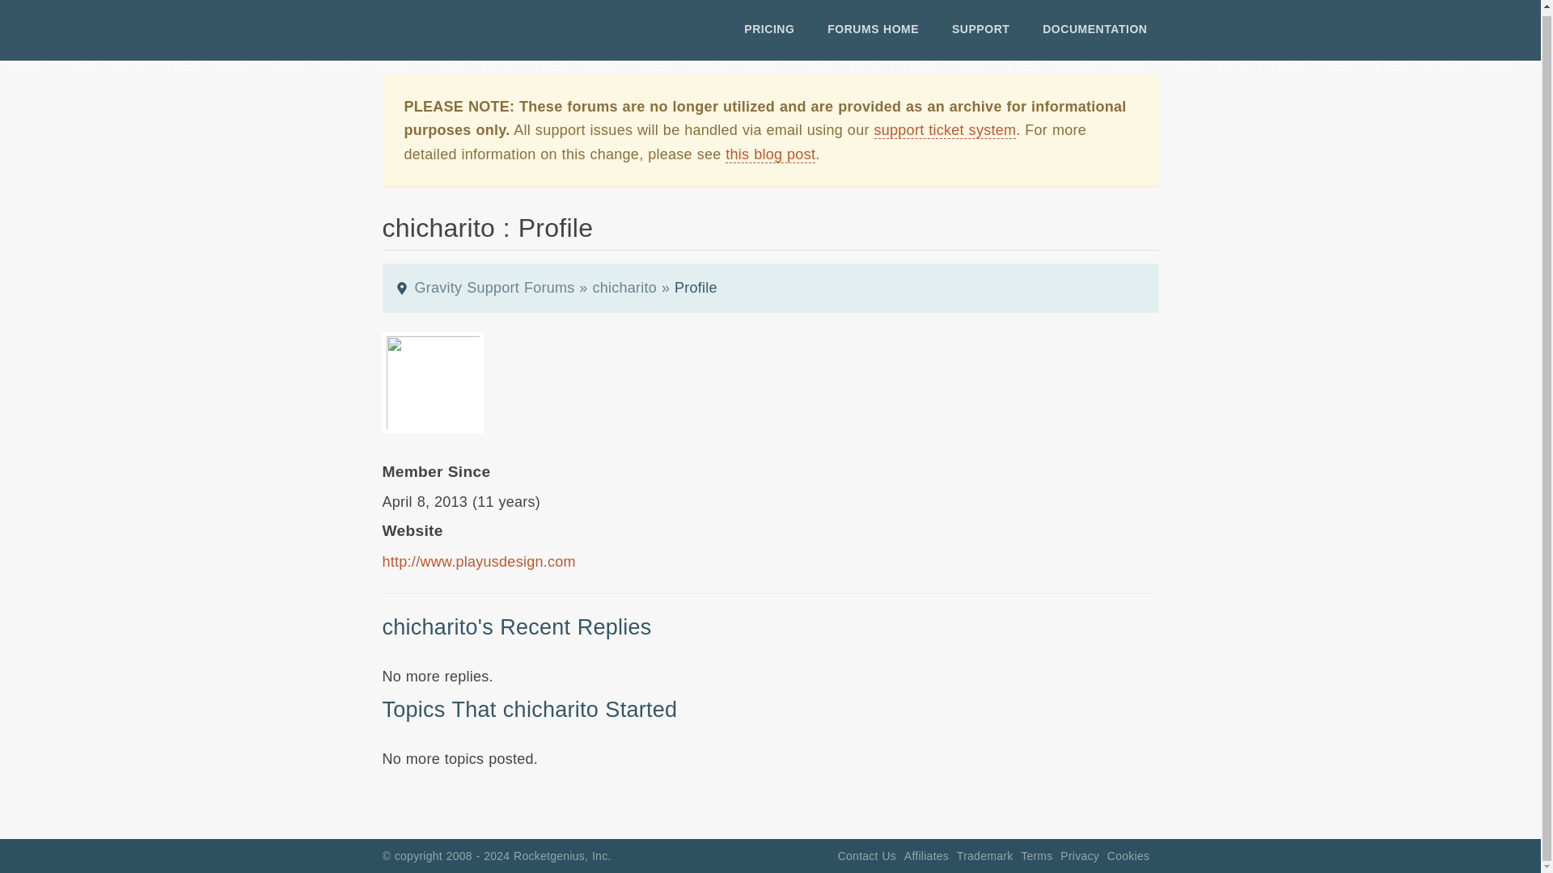  What do you see at coordinates (1128, 855) in the screenshot?
I see `Cookies` at bounding box center [1128, 855].